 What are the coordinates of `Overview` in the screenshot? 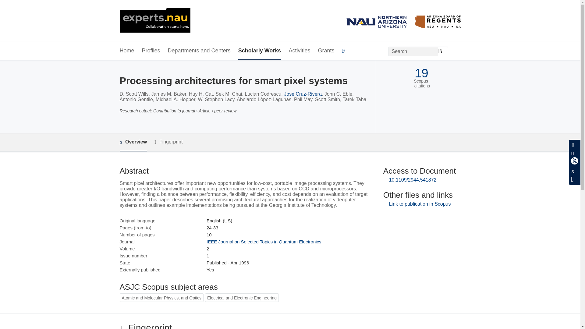 It's located at (133, 142).